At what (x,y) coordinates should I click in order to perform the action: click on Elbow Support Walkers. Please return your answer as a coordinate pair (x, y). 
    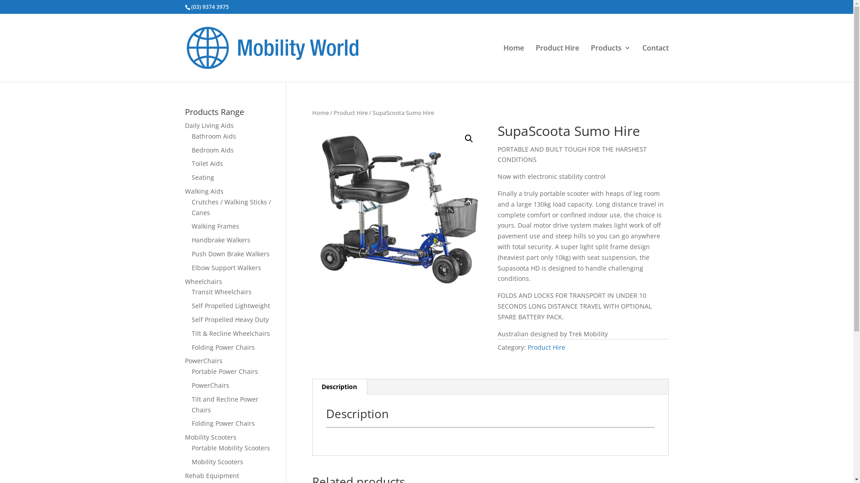
    Looking at the image, I should click on (227, 267).